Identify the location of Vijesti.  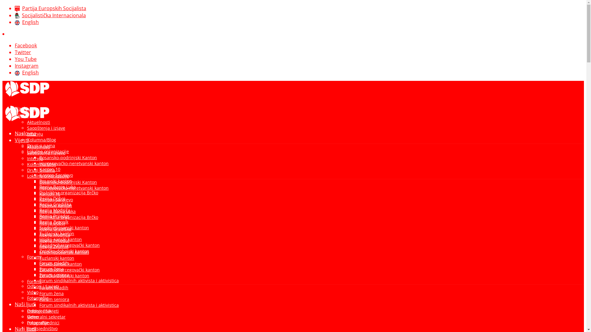
(22, 116).